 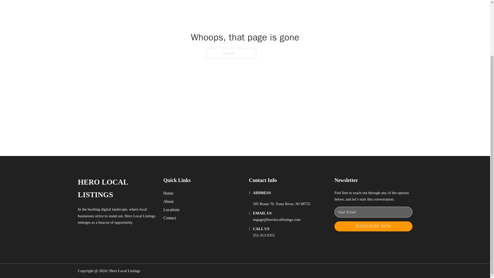 I want to click on About, so click(x=169, y=201).